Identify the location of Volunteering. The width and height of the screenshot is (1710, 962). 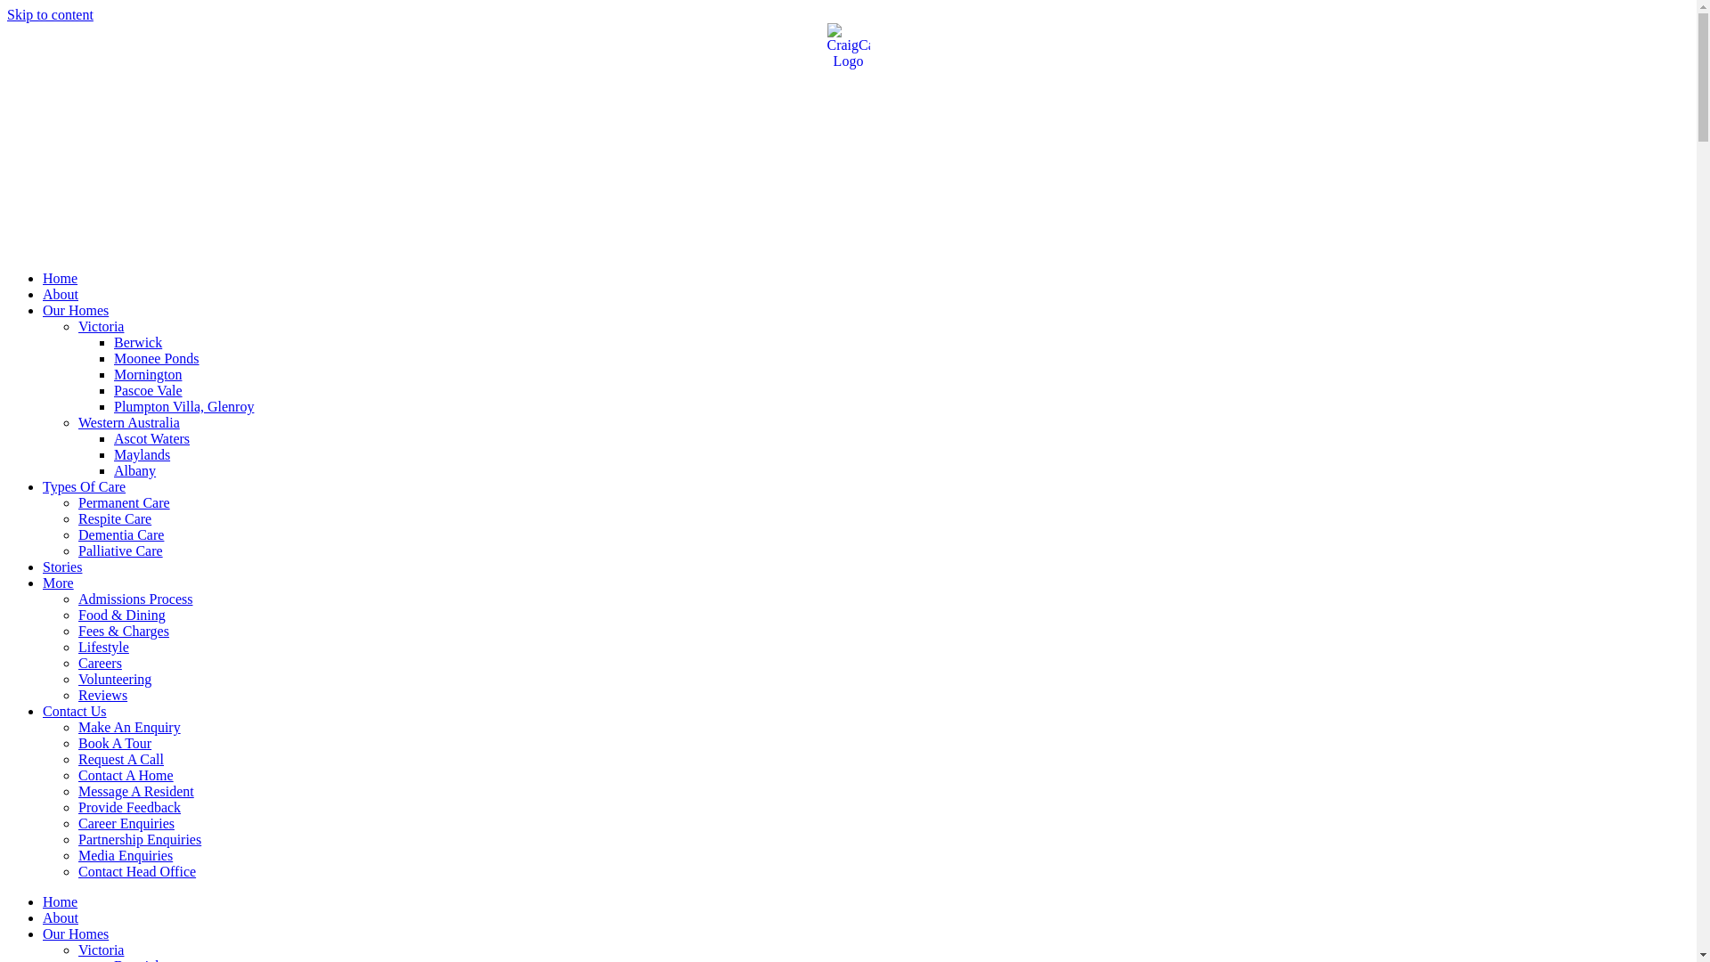
(115, 679).